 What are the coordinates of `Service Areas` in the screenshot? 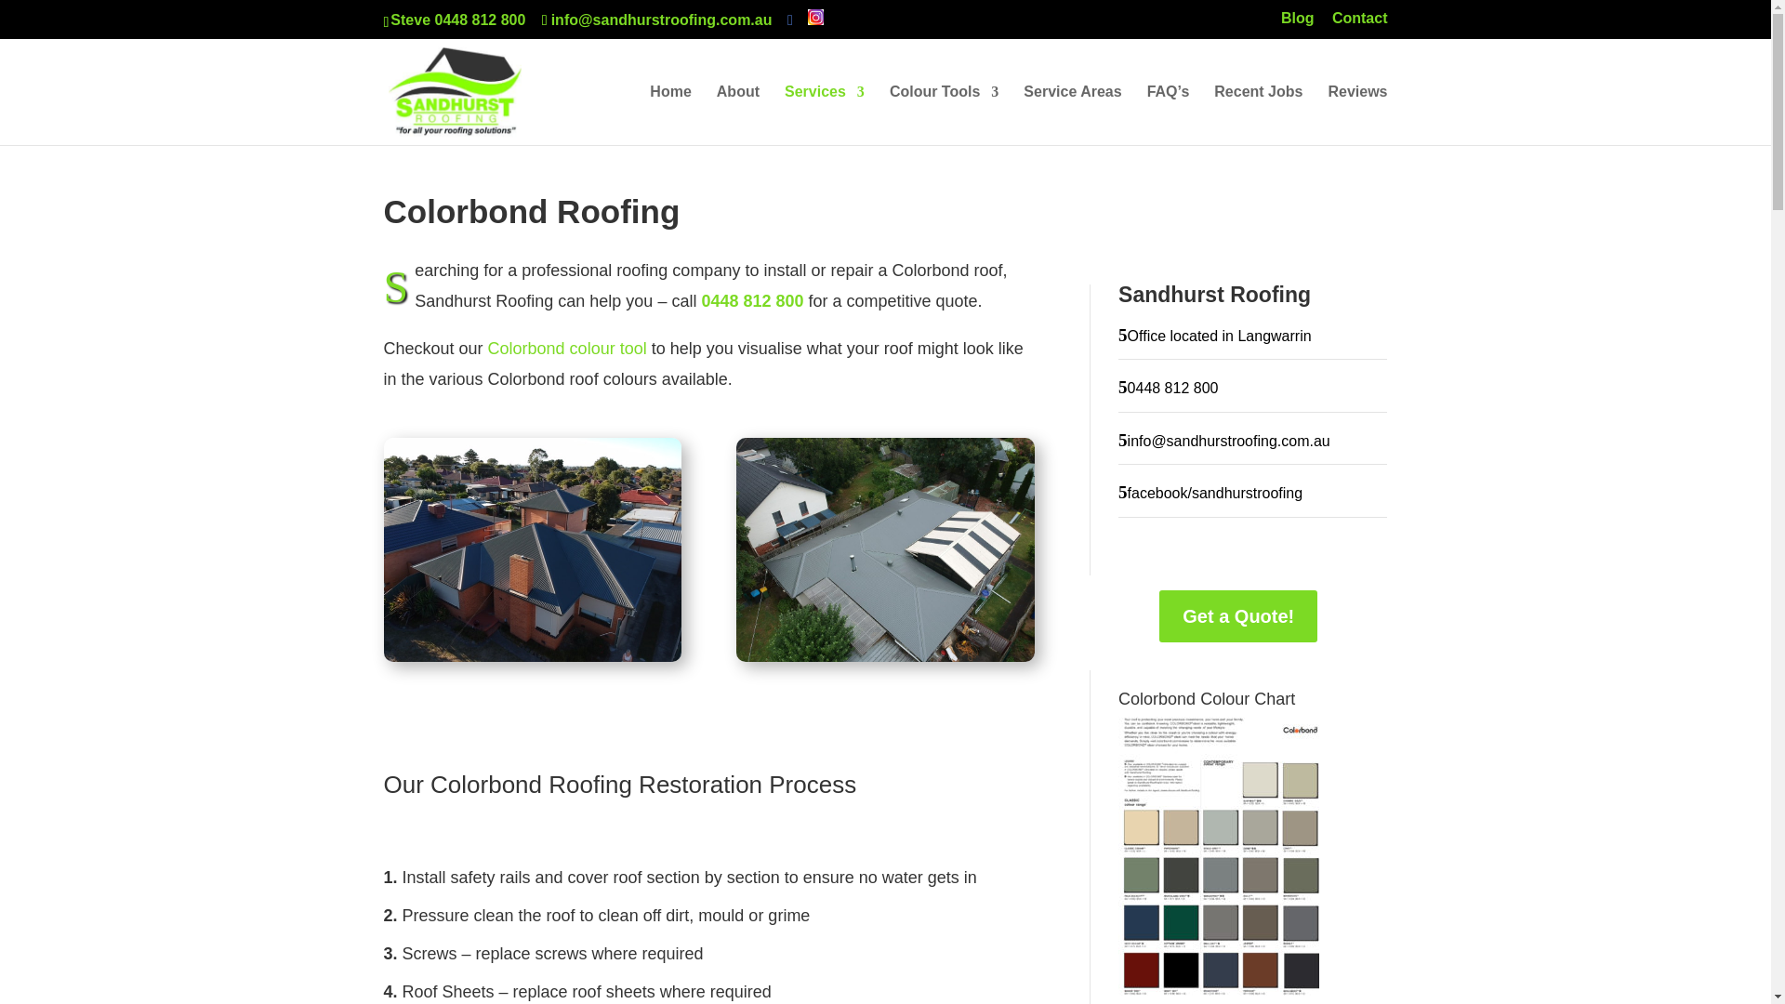 It's located at (1071, 114).